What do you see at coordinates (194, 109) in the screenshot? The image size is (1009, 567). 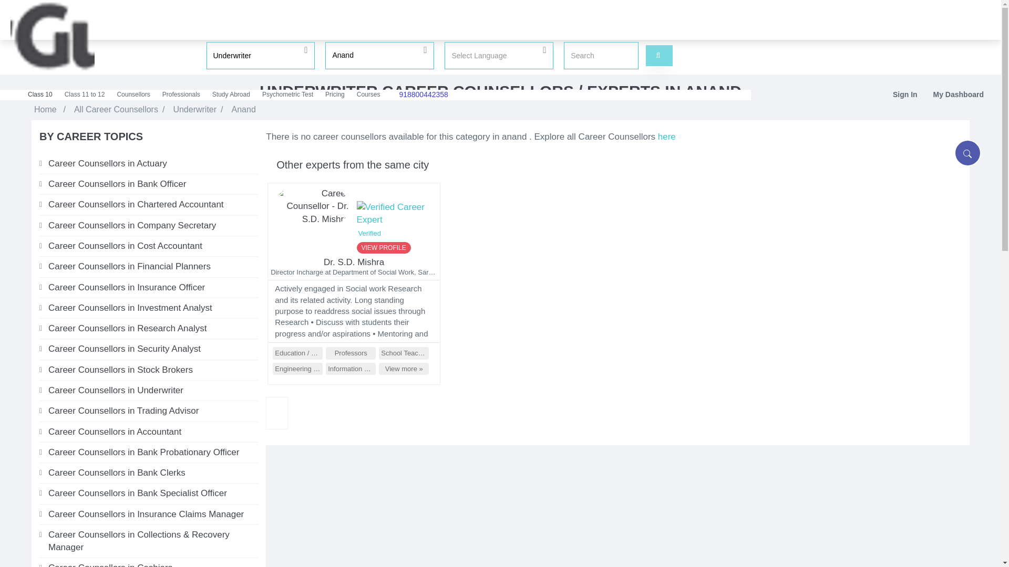 I see `Underwriter` at bounding box center [194, 109].